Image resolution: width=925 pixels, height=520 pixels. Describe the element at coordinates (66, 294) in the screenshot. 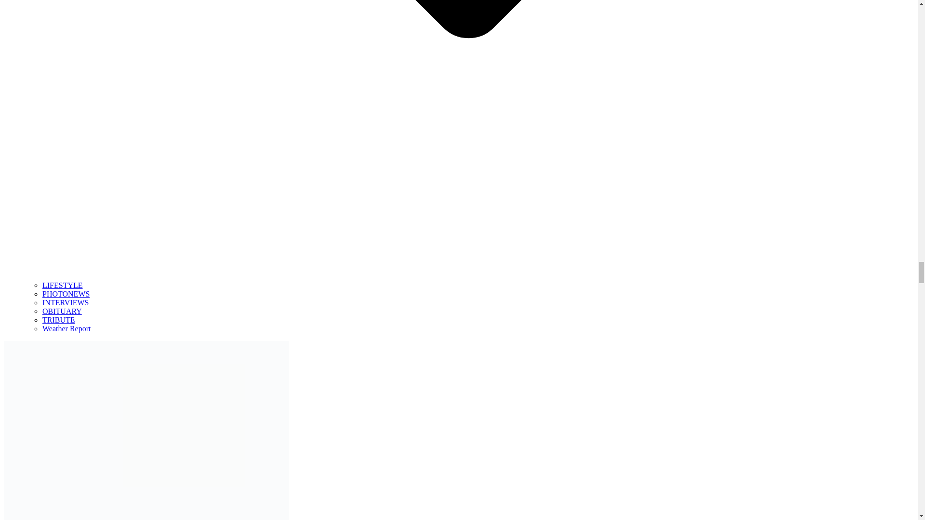

I see `PHOTONEWS` at that location.